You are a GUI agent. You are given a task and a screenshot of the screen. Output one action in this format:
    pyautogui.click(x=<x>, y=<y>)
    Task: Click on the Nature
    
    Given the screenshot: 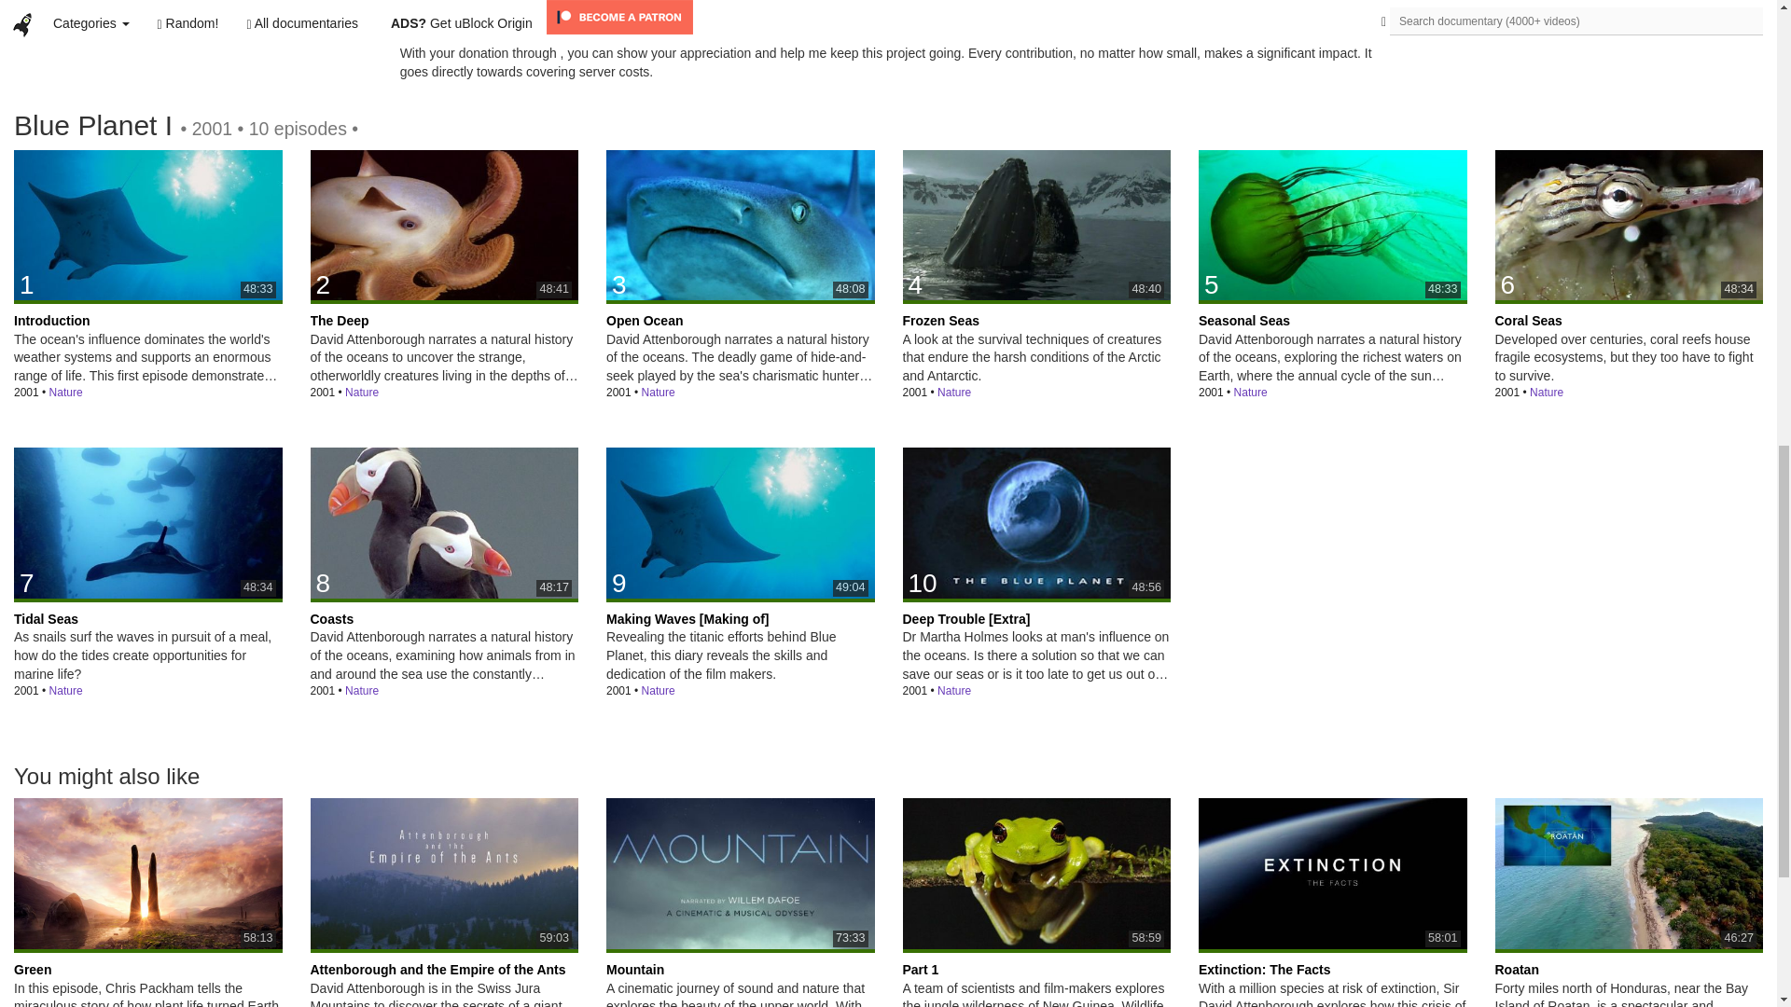 What is the action you would take?
    pyautogui.click(x=444, y=225)
    